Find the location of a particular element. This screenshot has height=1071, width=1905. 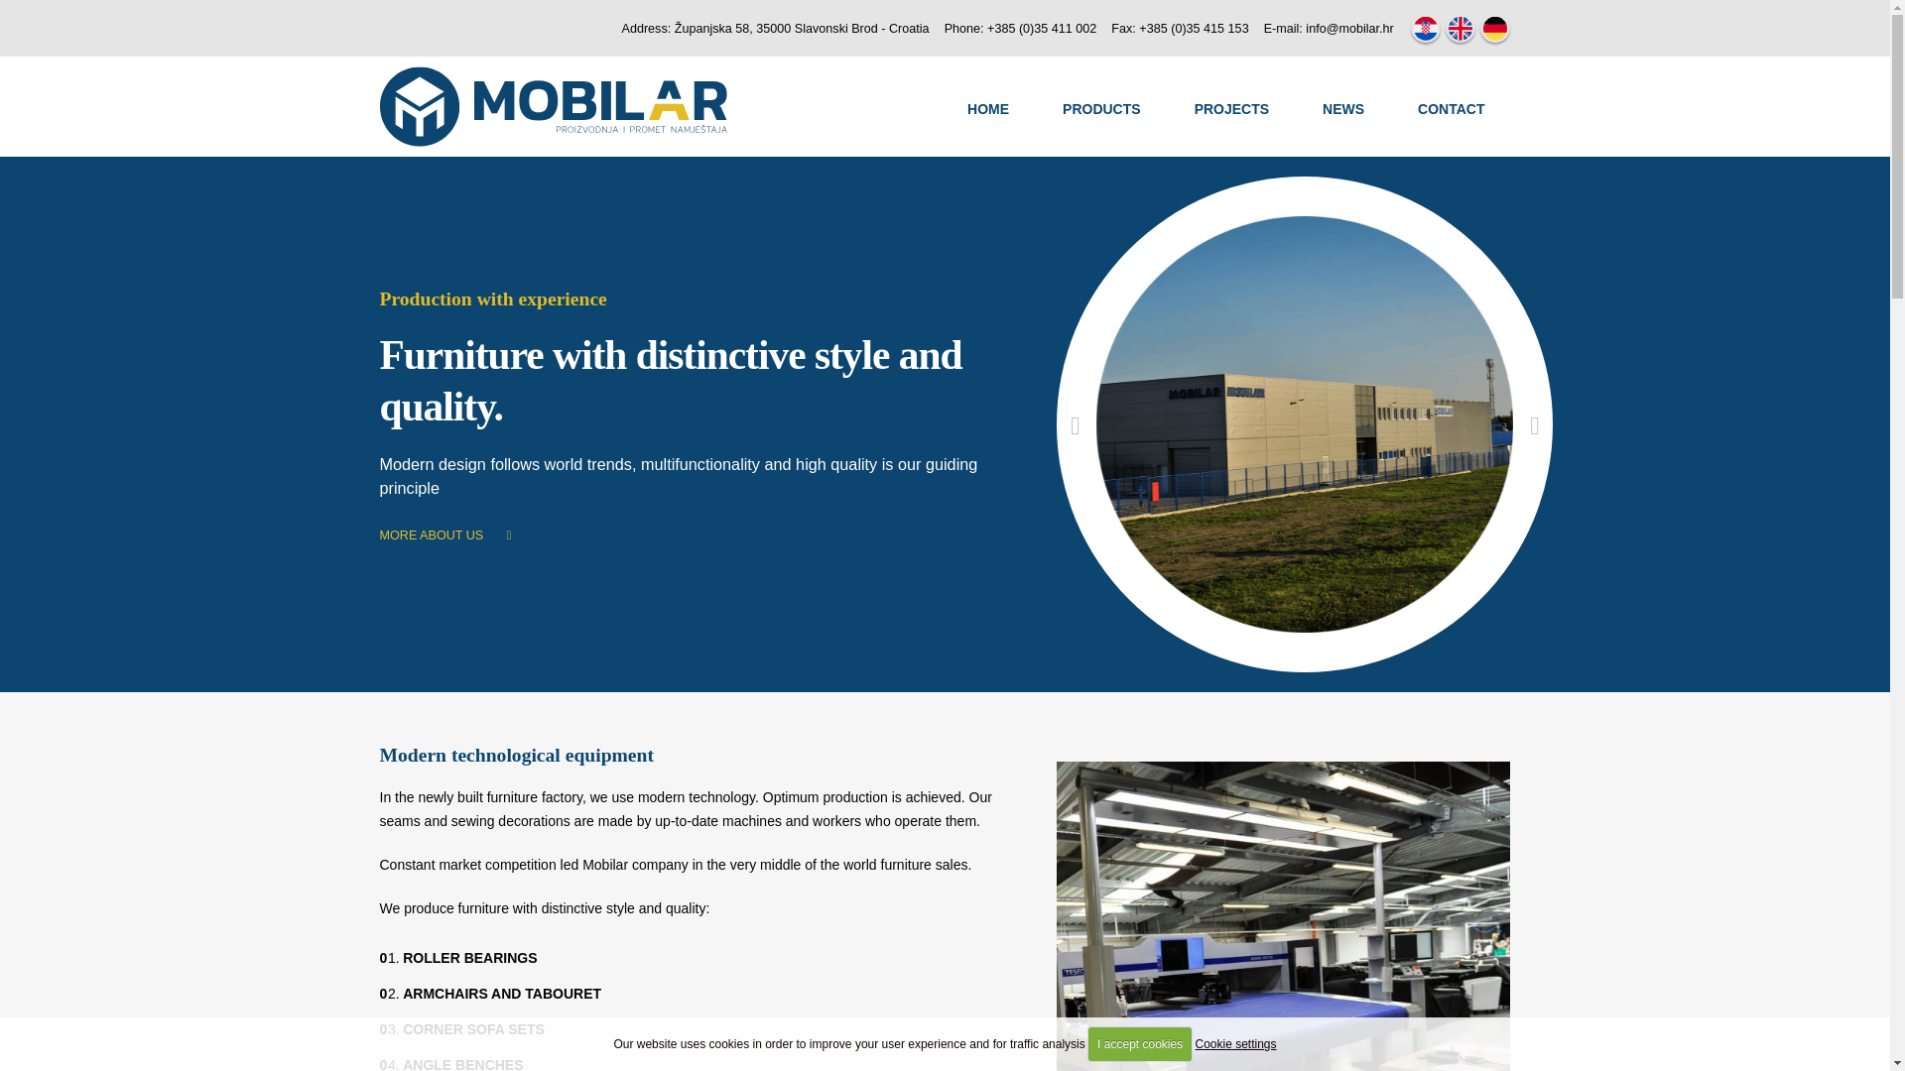

PROJECTS is located at coordinates (1232, 109).